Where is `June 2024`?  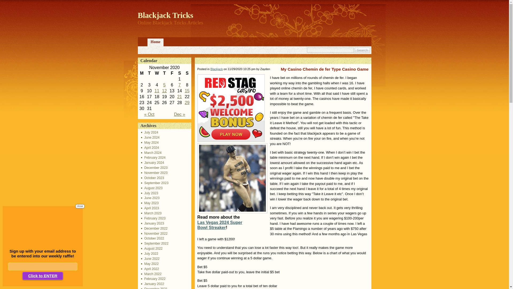 June 2024 is located at coordinates (150, 137).